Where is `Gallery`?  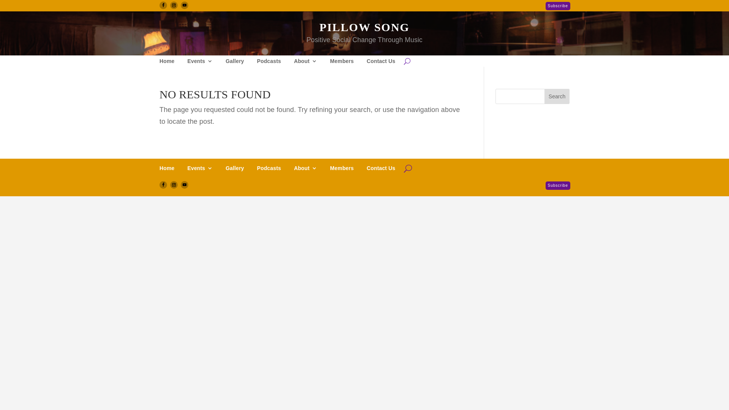 Gallery is located at coordinates (235, 63).